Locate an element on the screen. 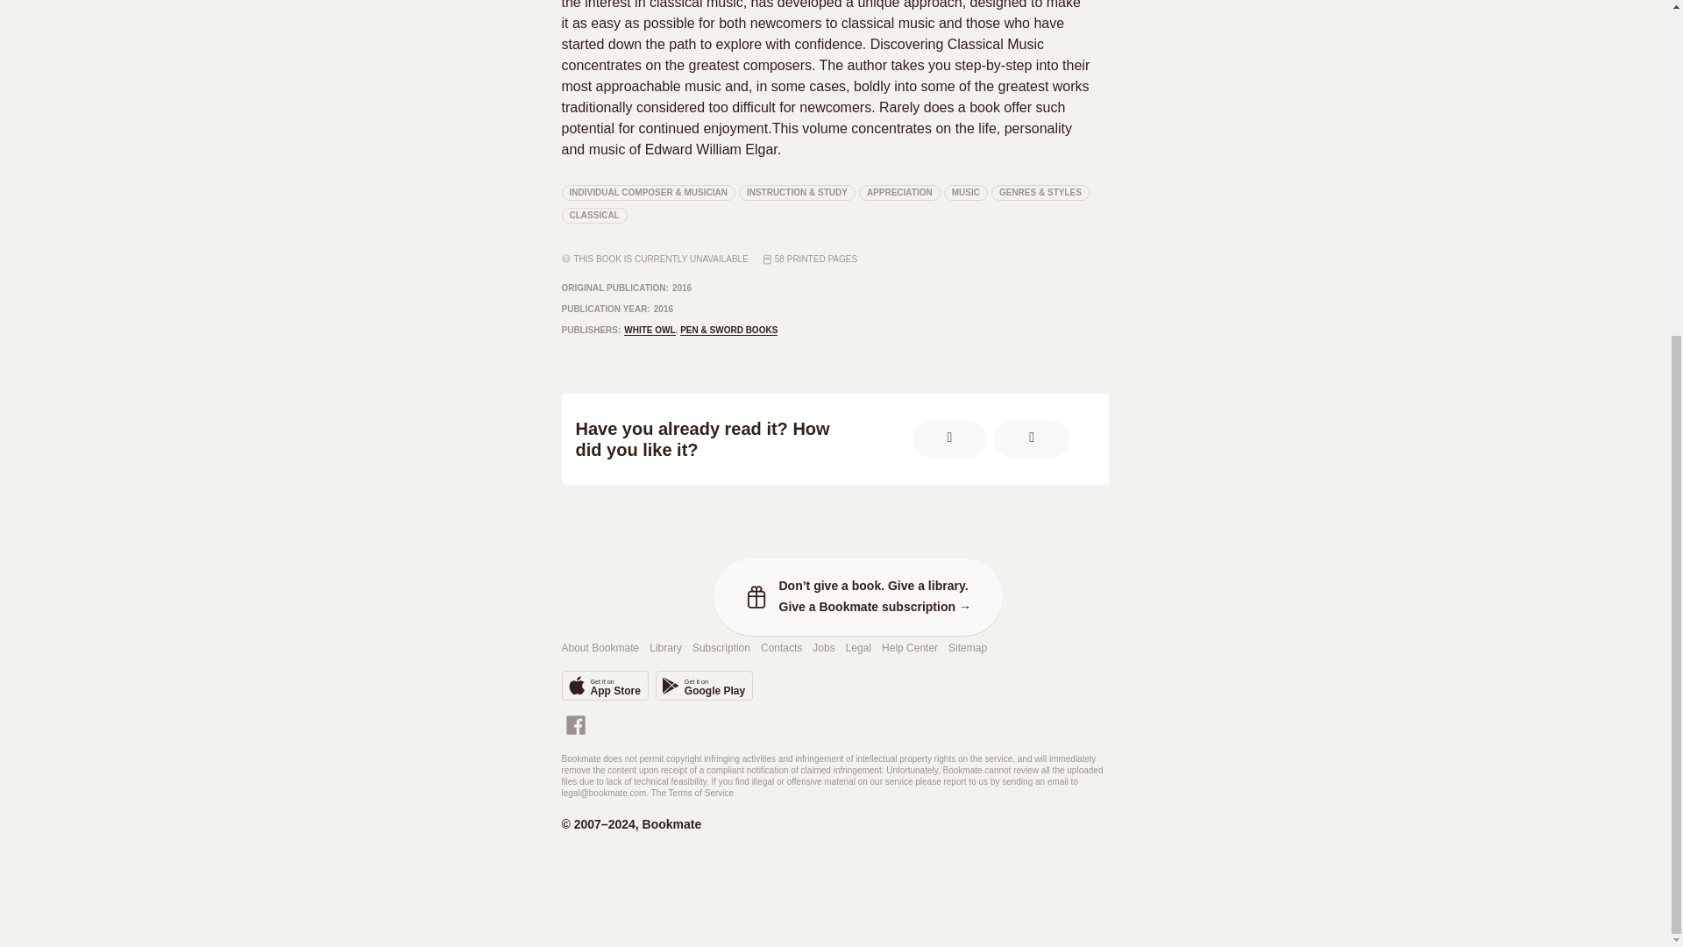  The Terms of Service is located at coordinates (692, 793).